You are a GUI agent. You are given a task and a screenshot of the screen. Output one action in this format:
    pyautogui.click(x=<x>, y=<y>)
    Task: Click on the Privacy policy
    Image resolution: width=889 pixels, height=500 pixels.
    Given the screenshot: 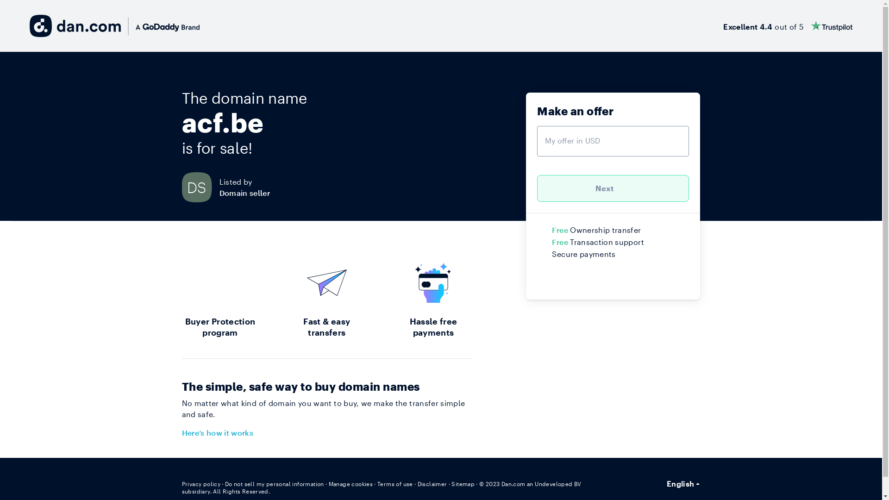 What is the action you would take?
    pyautogui.click(x=201, y=484)
    